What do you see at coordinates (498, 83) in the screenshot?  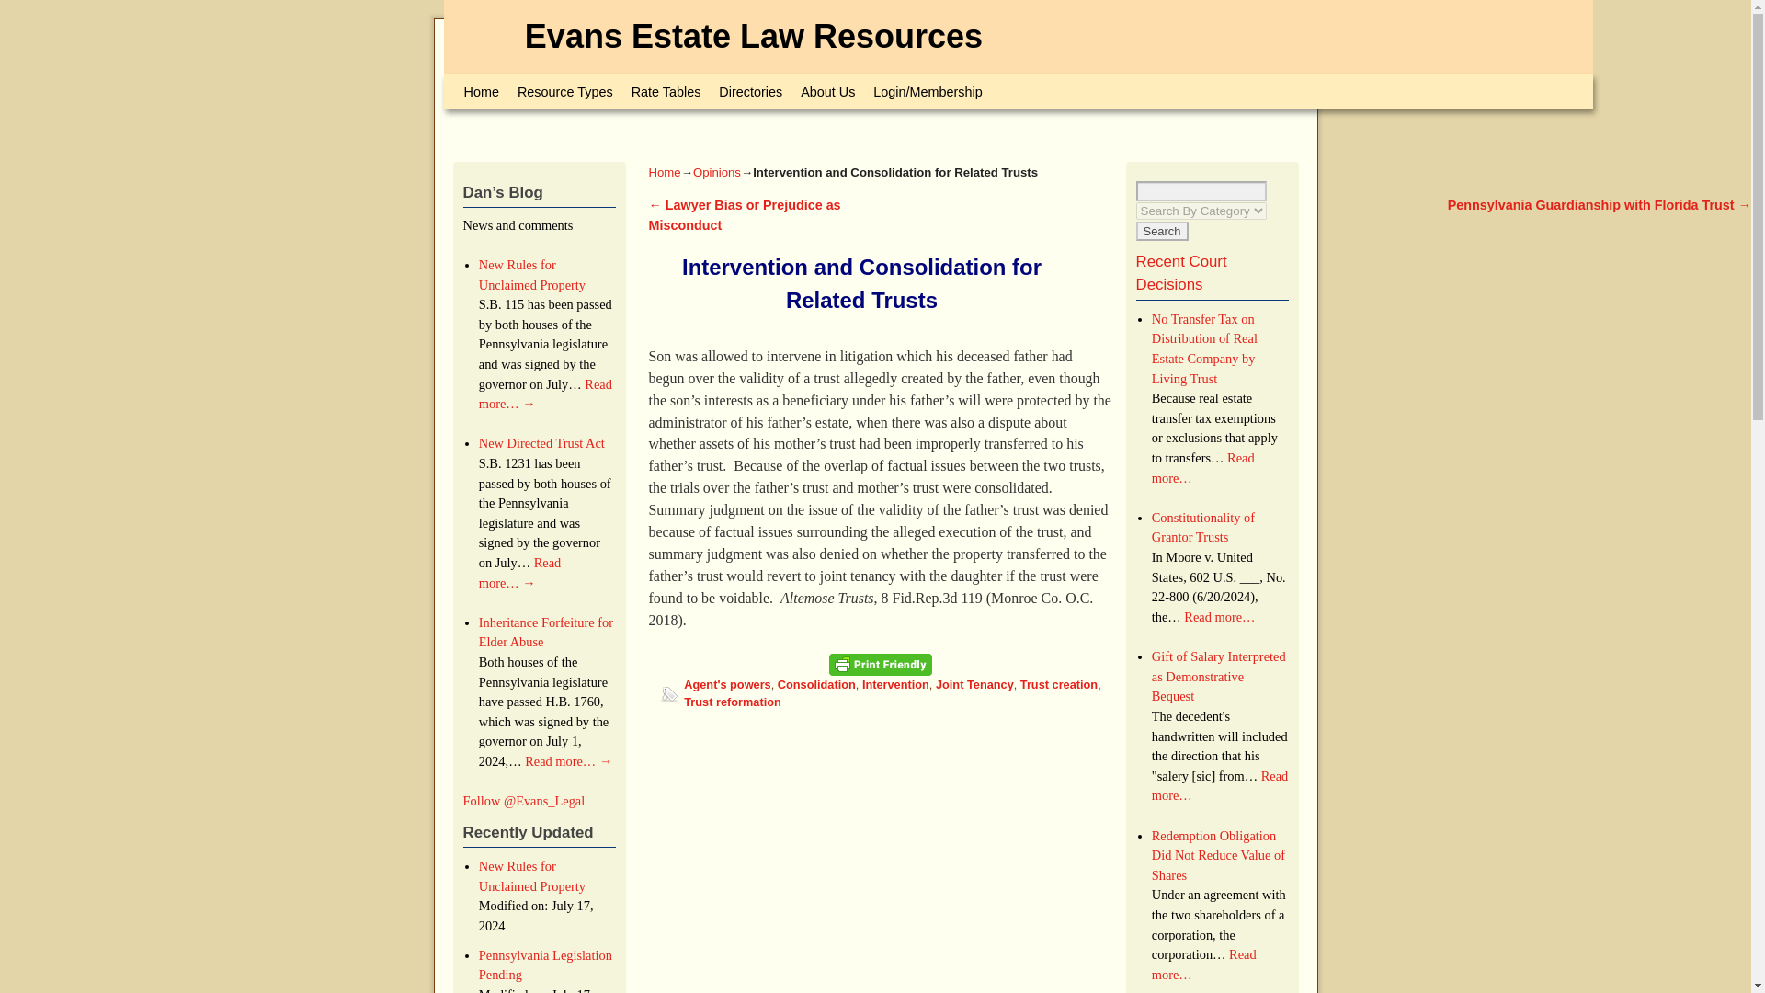 I see `Skip to primary content` at bounding box center [498, 83].